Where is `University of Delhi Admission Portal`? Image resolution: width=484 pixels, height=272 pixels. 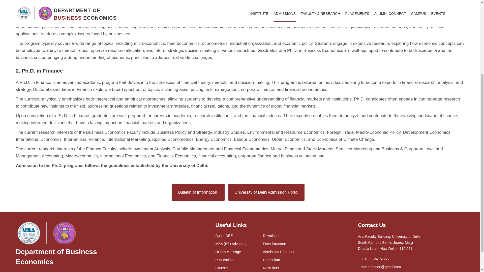
University of Delhi Admission Portal is located at coordinates (267, 192).